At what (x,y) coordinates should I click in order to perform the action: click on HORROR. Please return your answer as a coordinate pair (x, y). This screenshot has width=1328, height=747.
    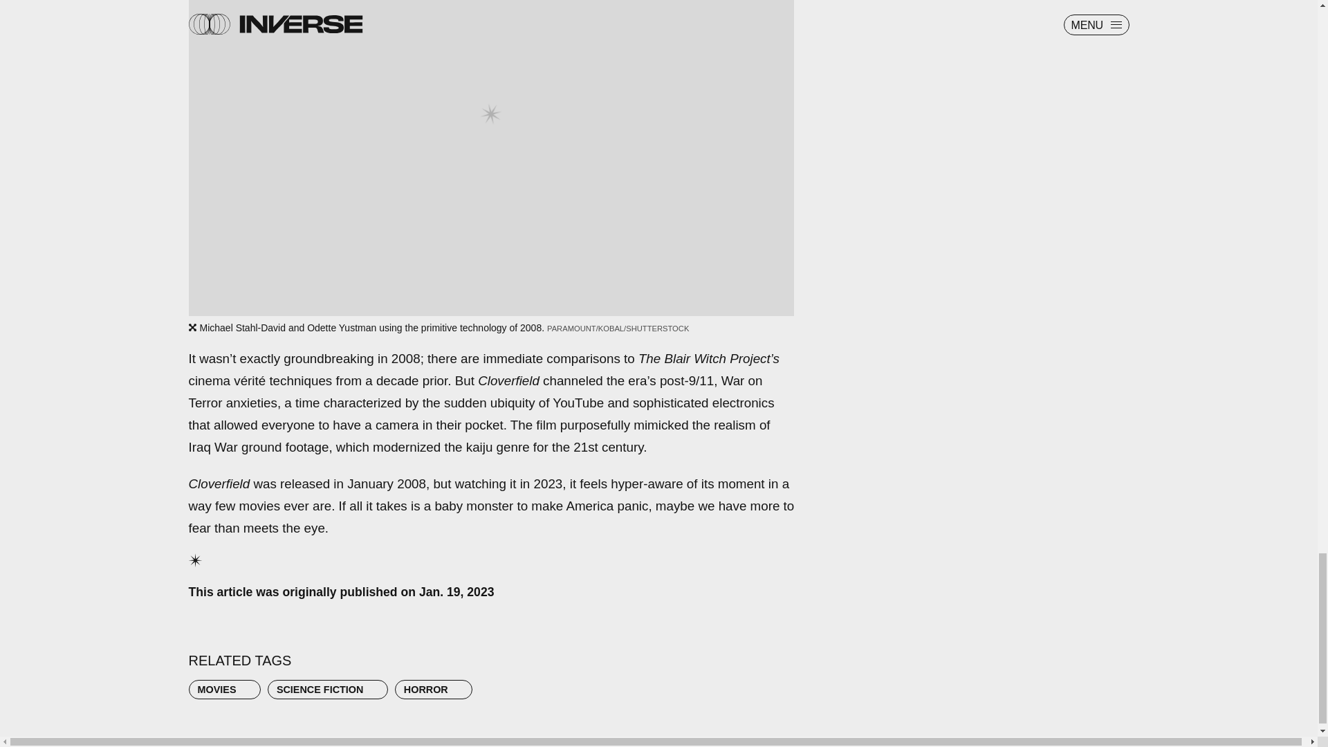
    Looking at the image, I should click on (433, 689).